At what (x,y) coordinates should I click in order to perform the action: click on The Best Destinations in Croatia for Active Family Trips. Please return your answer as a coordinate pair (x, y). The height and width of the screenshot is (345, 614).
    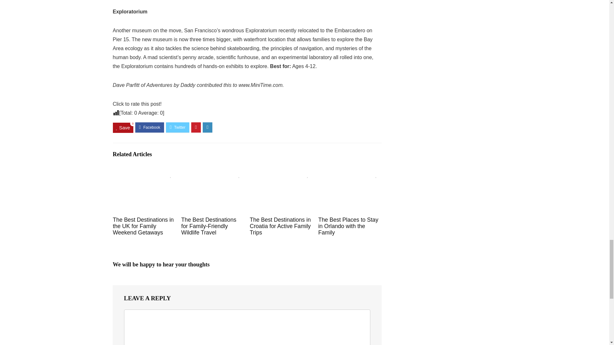
    Looking at the image, I should click on (280, 226).